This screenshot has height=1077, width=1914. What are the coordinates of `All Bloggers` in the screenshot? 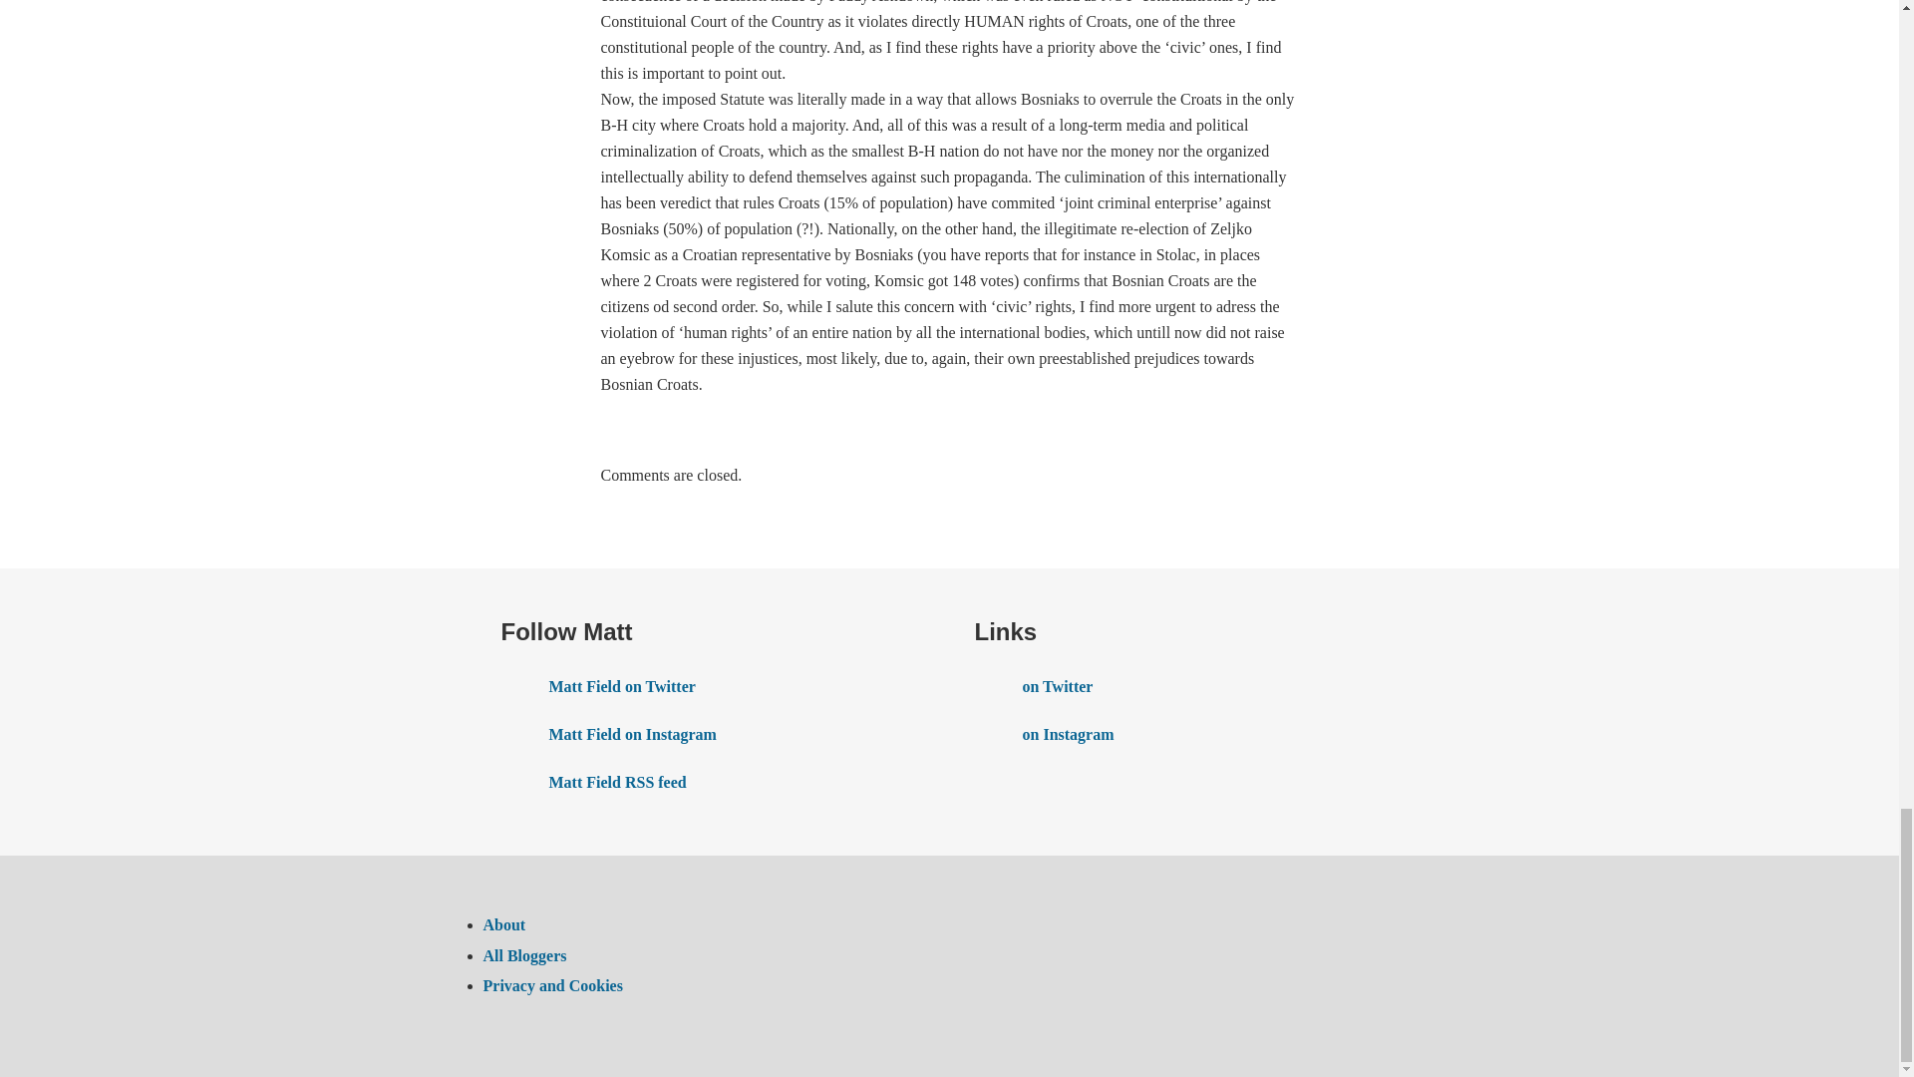 It's located at (524, 955).